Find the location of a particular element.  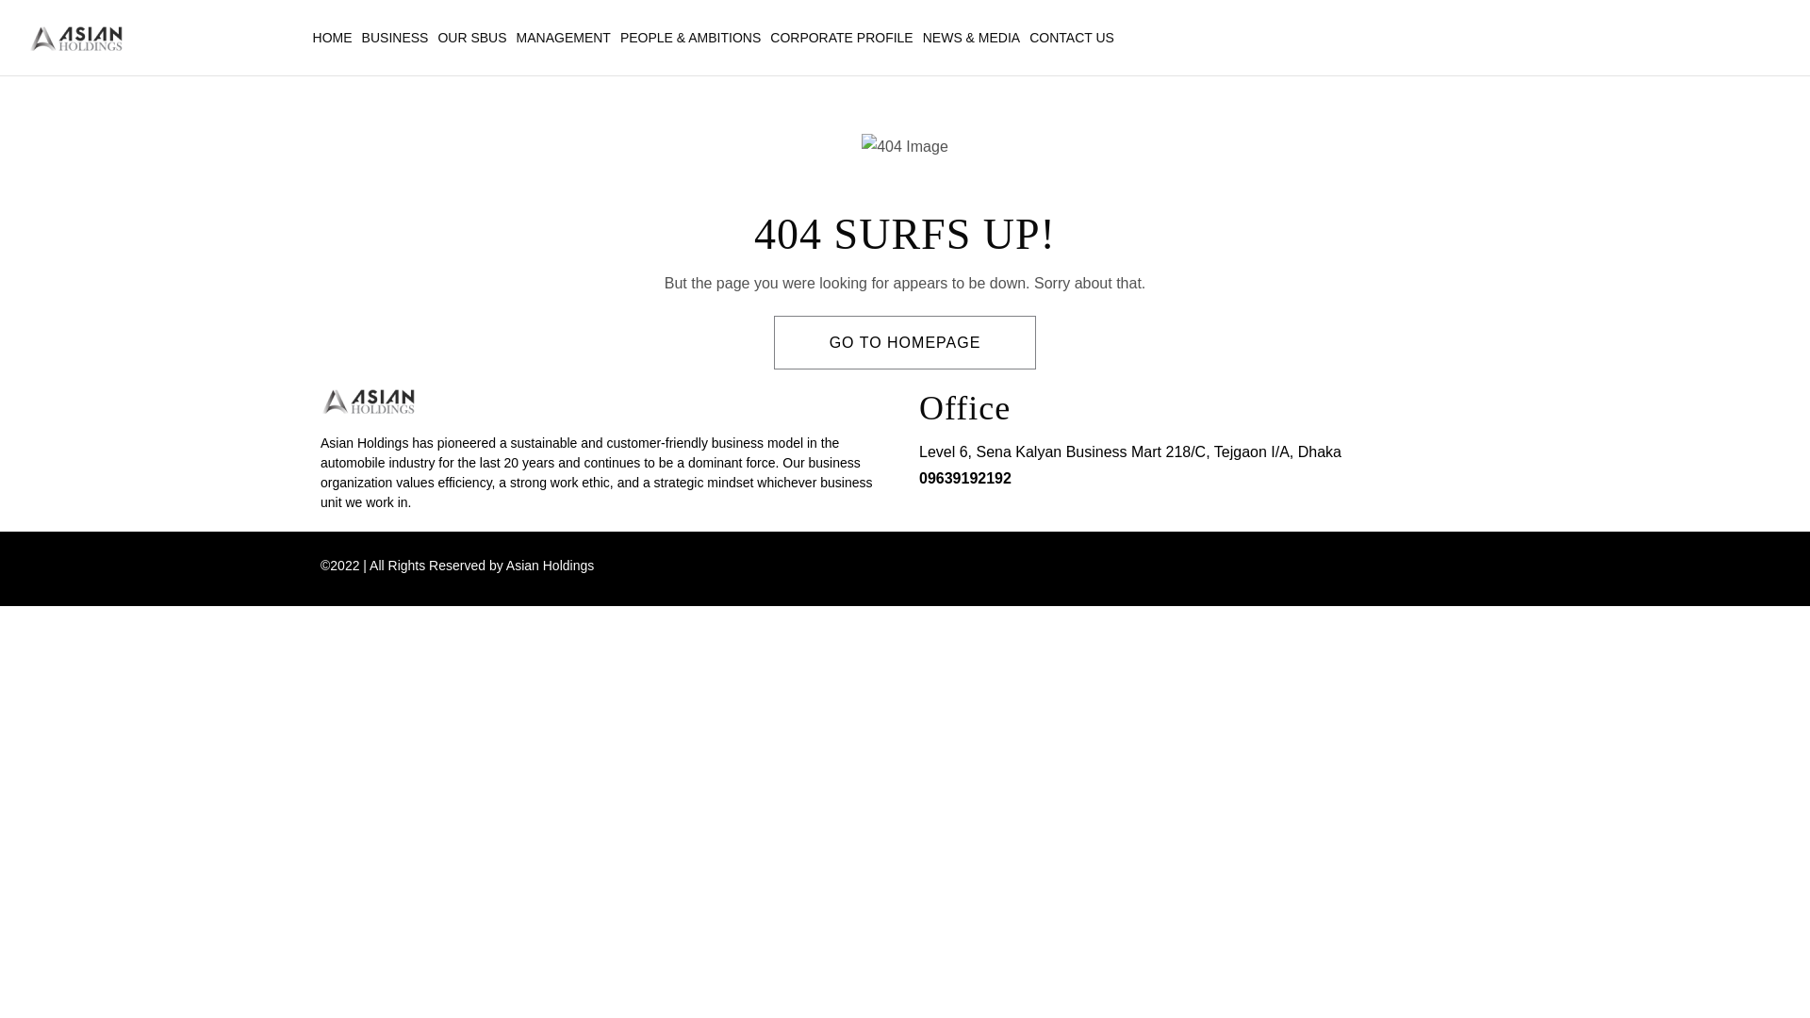

MANAGEMENT is located at coordinates (564, 38).